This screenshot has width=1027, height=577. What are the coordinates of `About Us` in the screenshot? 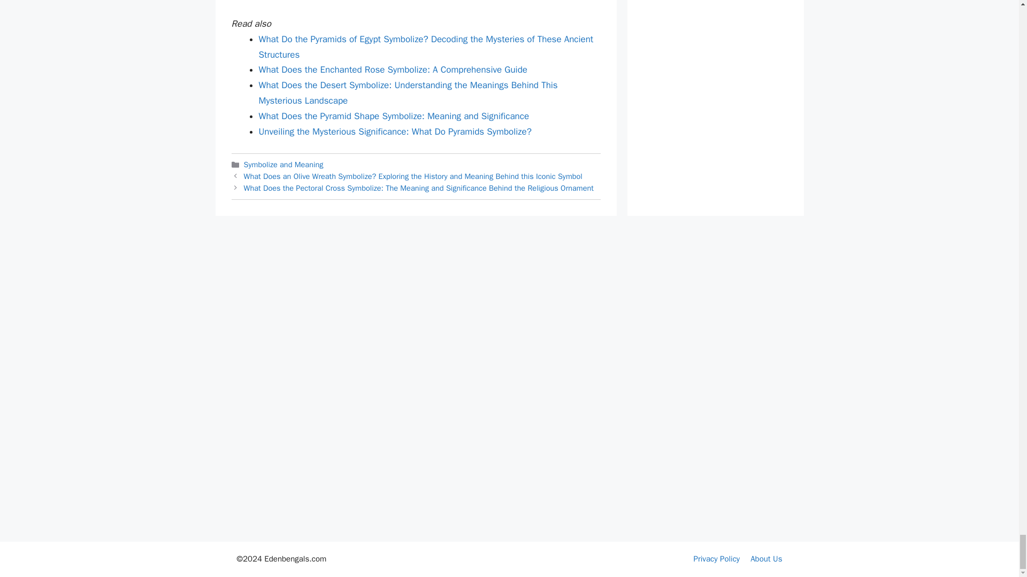 It's located at (766, 559).